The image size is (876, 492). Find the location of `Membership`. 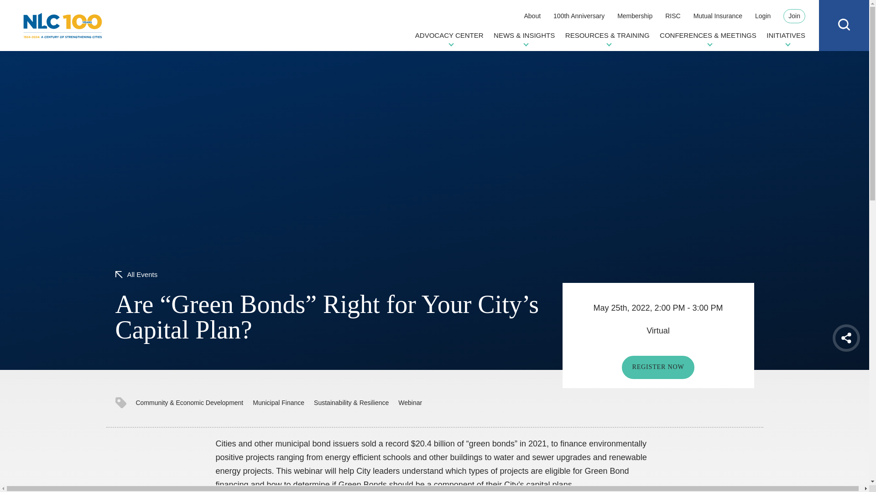

Membership is located at coordinates (635, 15).